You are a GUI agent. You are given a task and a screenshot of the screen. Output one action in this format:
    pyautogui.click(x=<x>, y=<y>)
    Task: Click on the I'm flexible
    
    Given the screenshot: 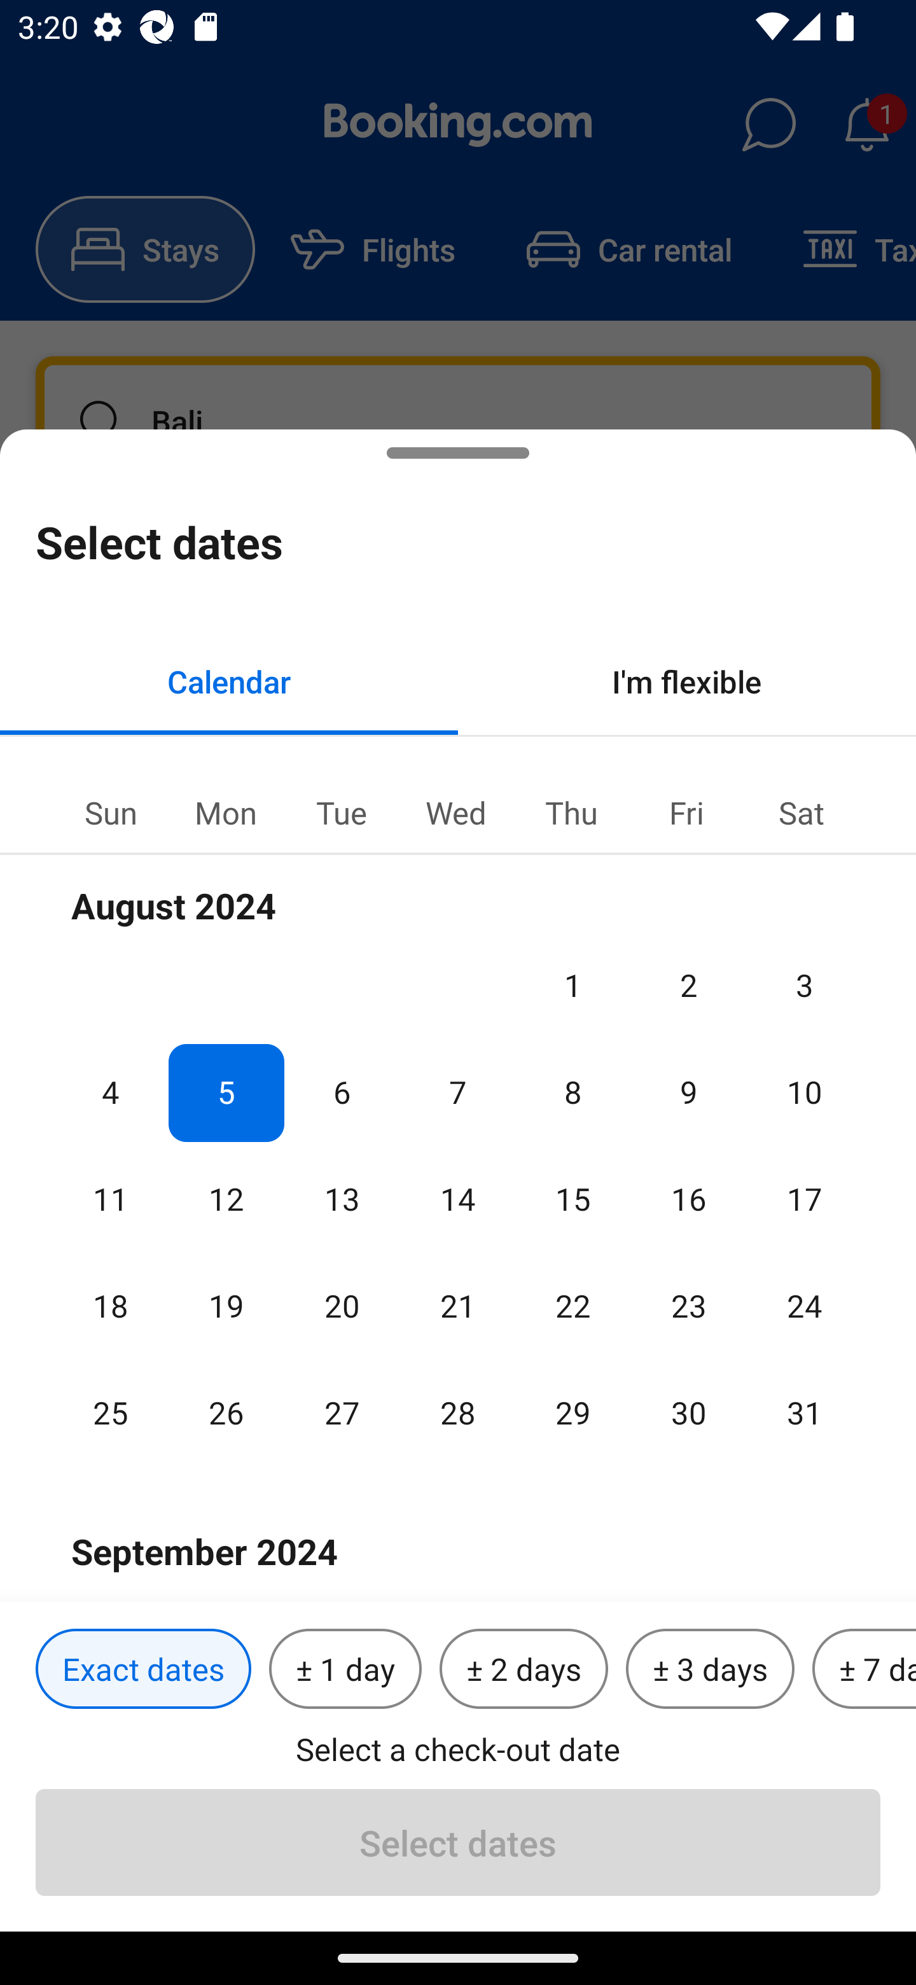 What is the action you would take?
    pyautogui.click(x=687, y=681)
    